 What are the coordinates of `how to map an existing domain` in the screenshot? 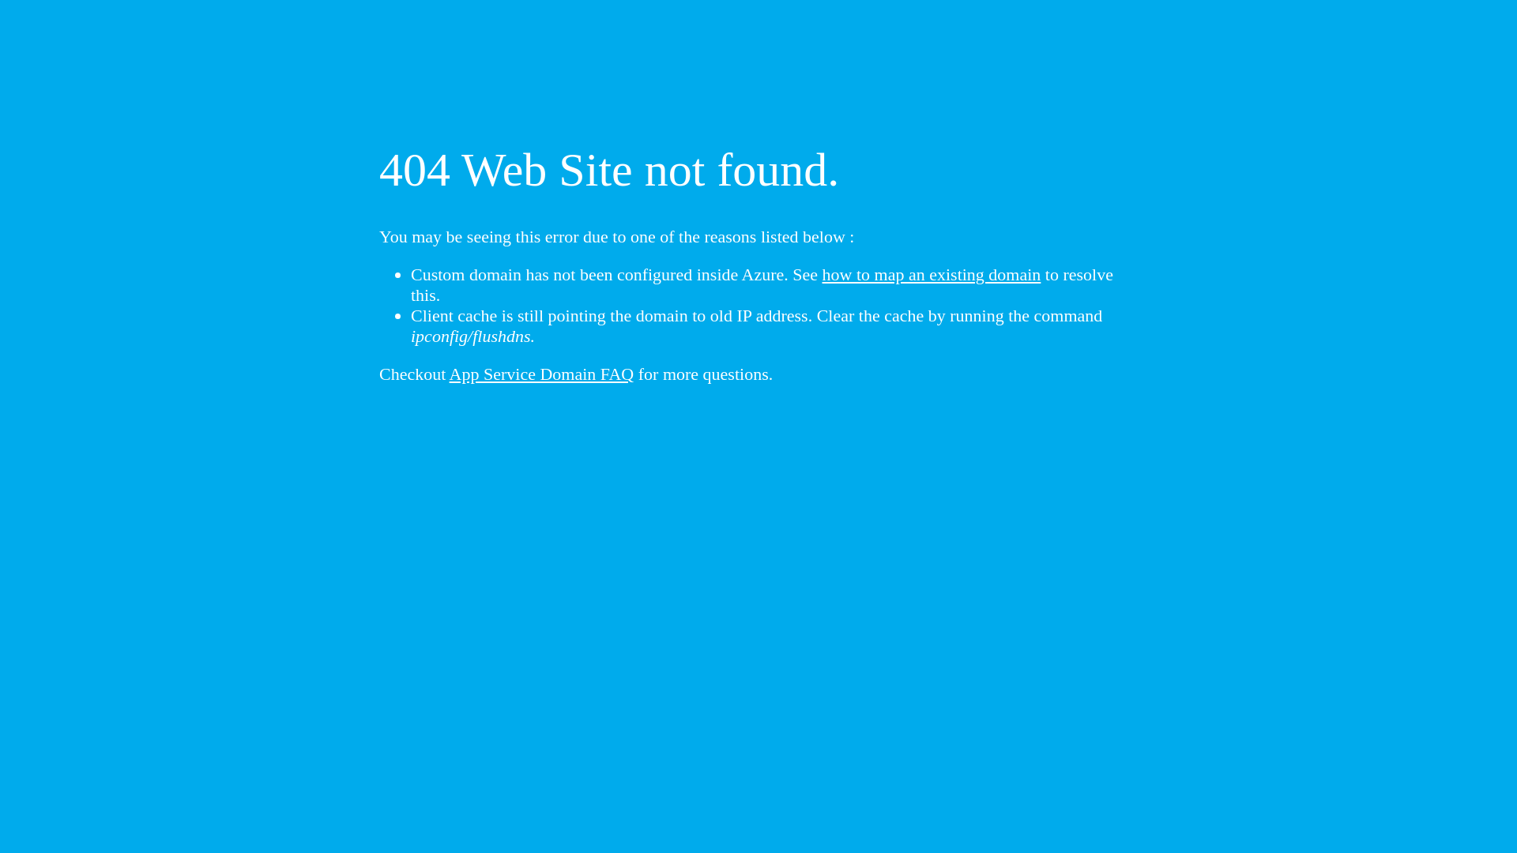 It's located at (932, 275).